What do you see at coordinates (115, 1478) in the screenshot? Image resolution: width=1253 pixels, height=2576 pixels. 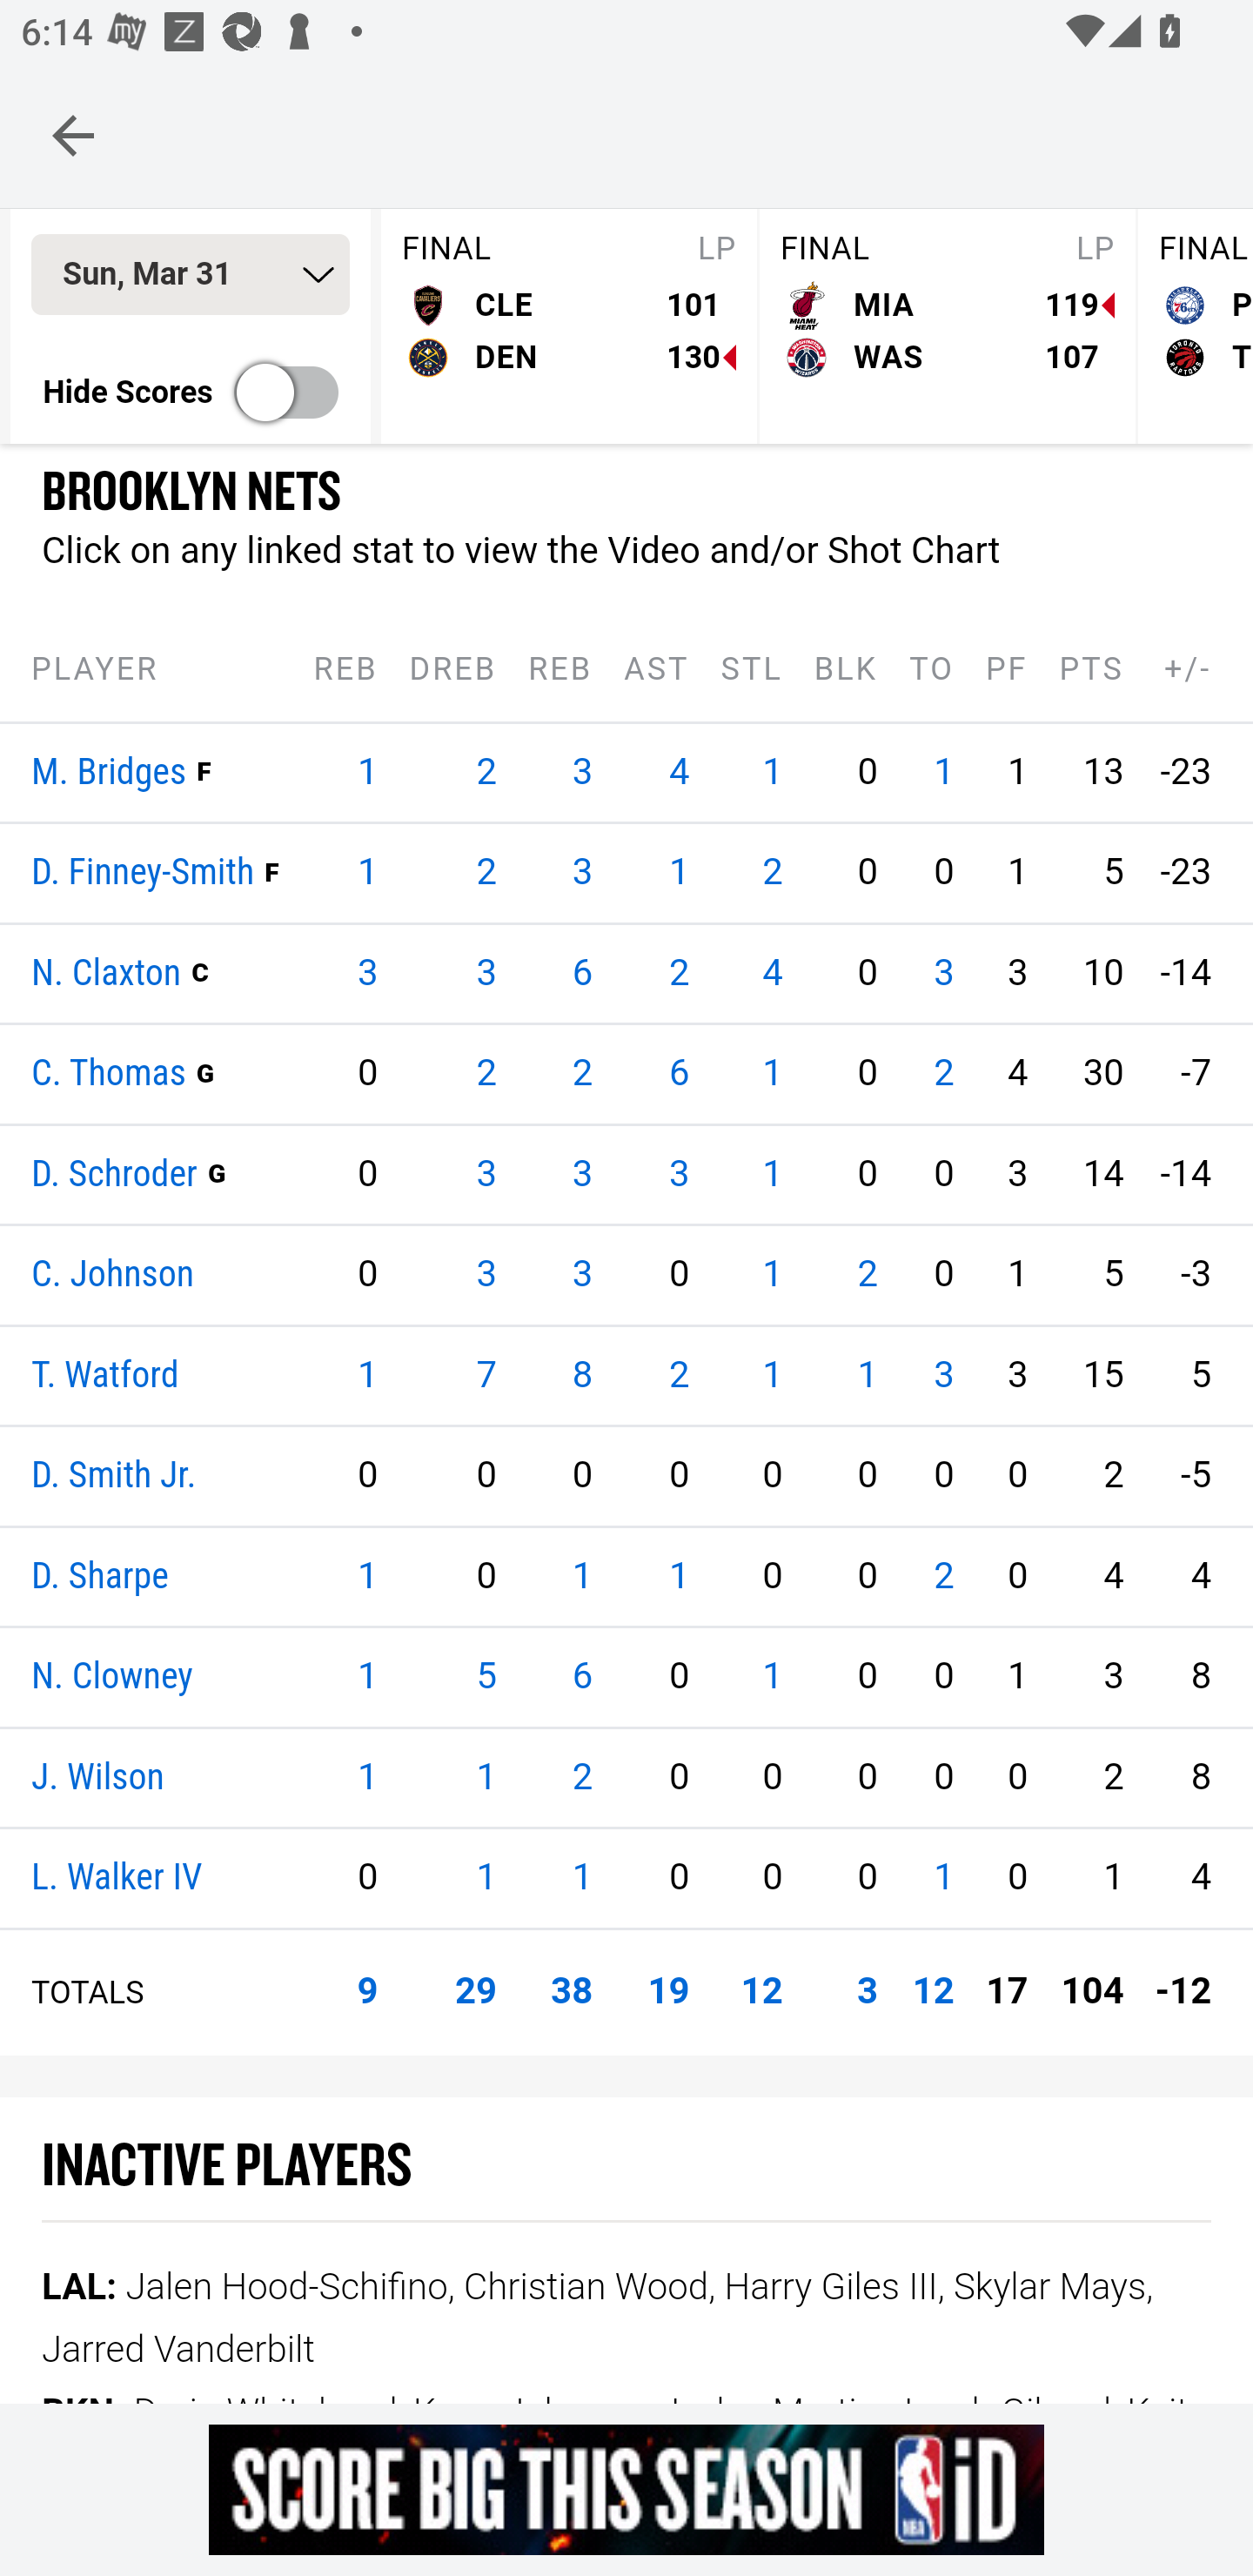 I see `D. Smith Jr. D .  Smith Jr.` at bounding box center [115, 1478].